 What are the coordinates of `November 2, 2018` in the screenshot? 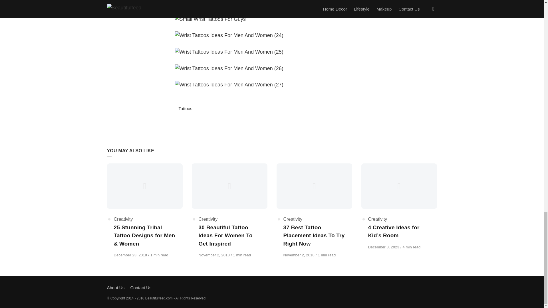 It's located at (215, 255).